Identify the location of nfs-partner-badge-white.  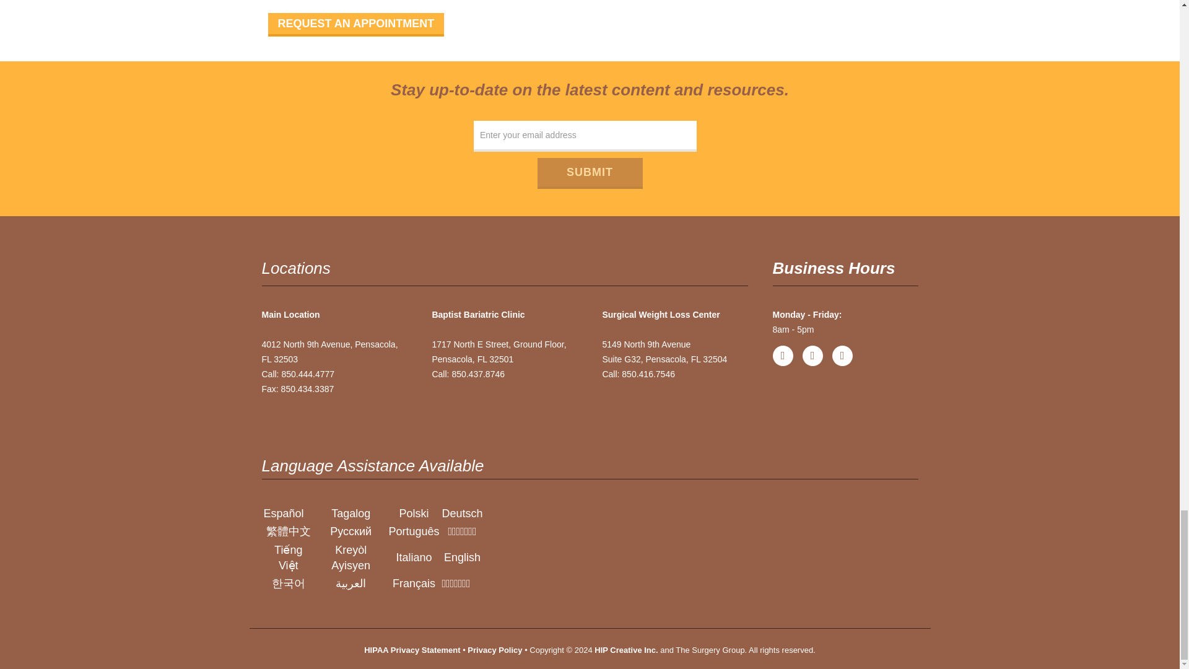
(760, 543).